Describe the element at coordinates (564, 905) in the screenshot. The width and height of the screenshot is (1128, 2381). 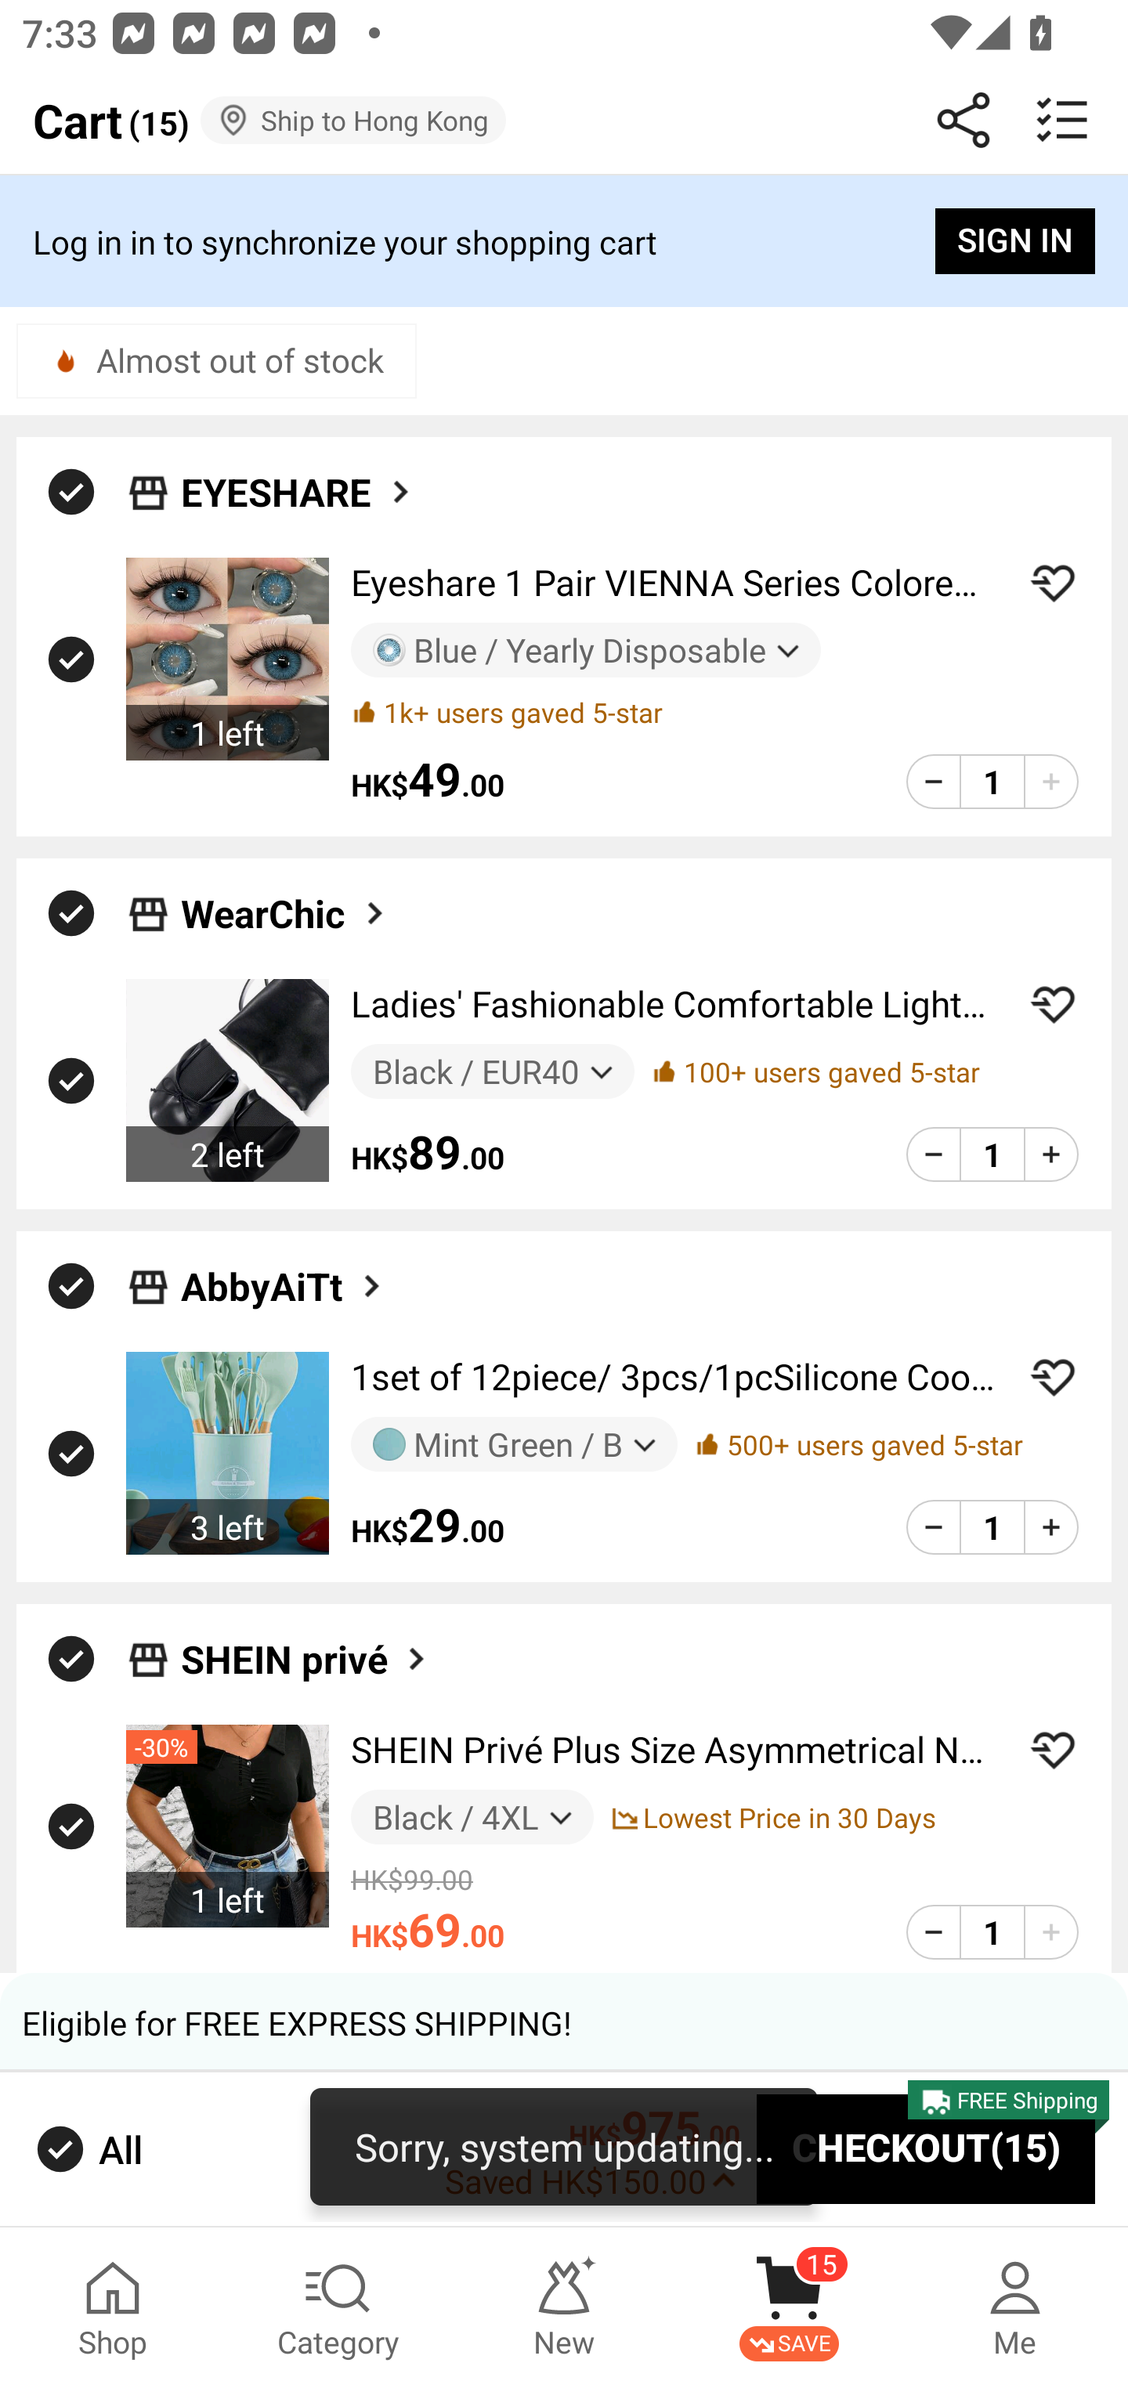
I see `WearChic` at that location.